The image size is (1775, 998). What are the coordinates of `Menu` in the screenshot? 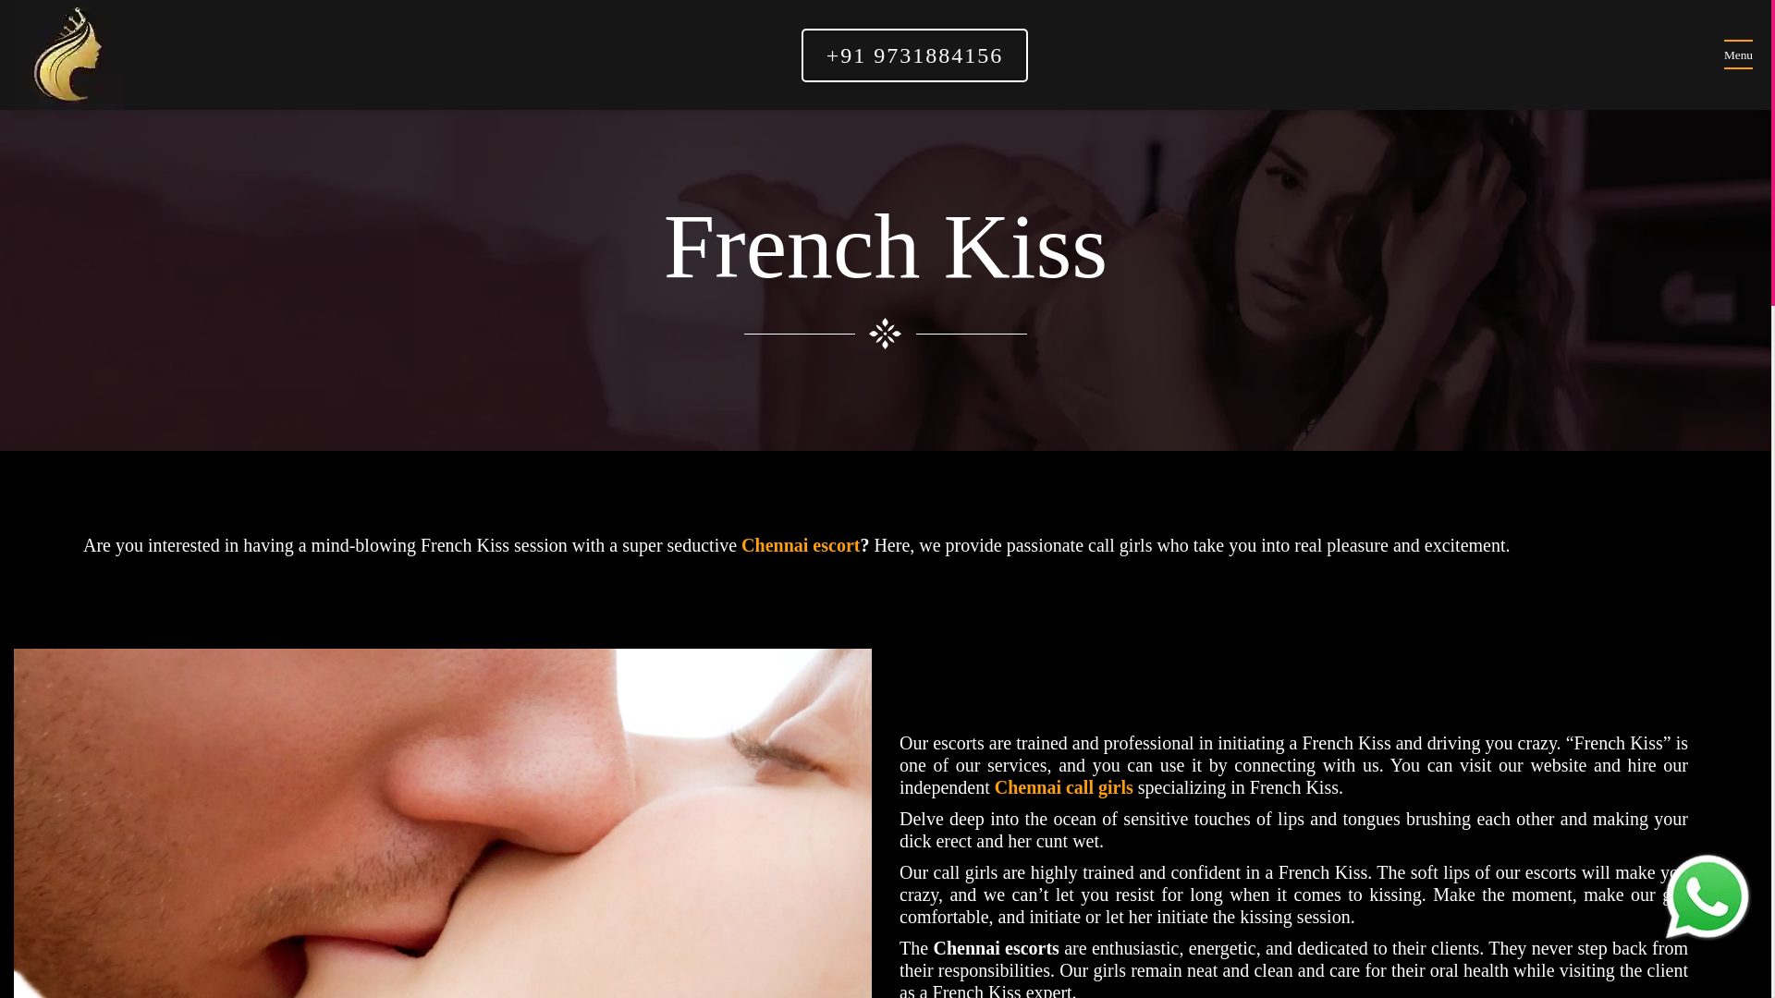 It's located at (1738, 55).